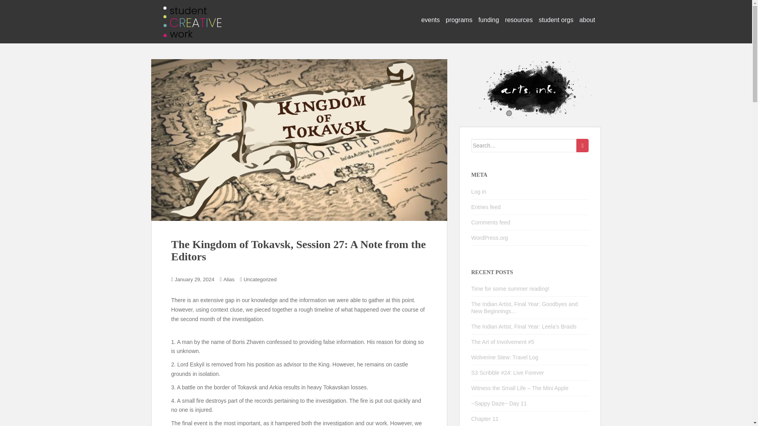 This screenshot has height=426, width=758. I want to click on student orgs, so click(555, 20).